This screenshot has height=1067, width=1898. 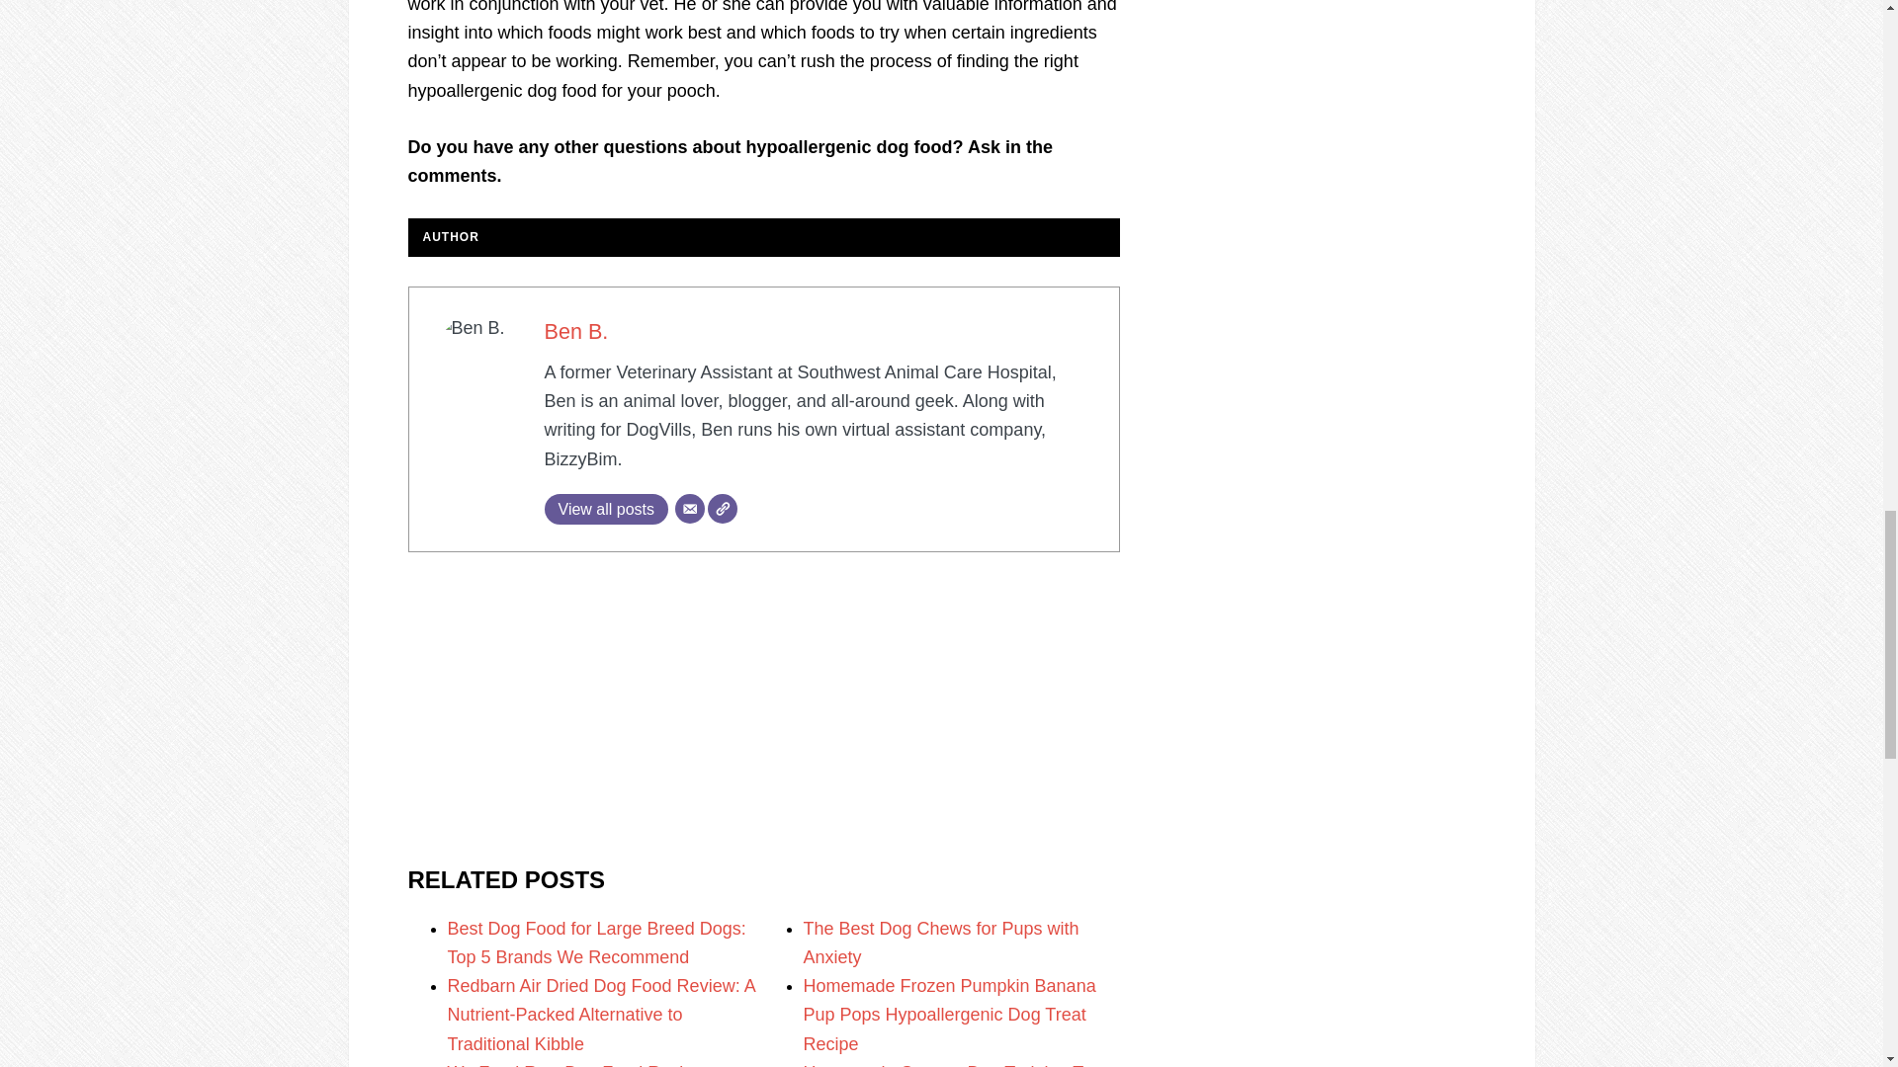 What do you see at coordinates (605, 510) in the screenshot?
I see `View all posts` at bounding box center [605, 510].